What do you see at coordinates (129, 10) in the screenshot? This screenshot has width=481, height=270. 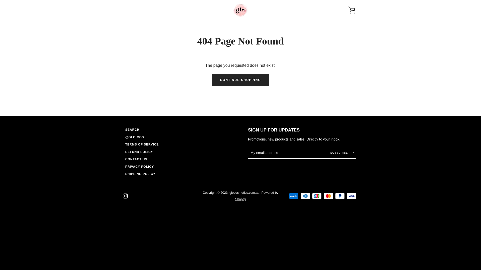 I see `MENU` at bounding box center [129, 10].